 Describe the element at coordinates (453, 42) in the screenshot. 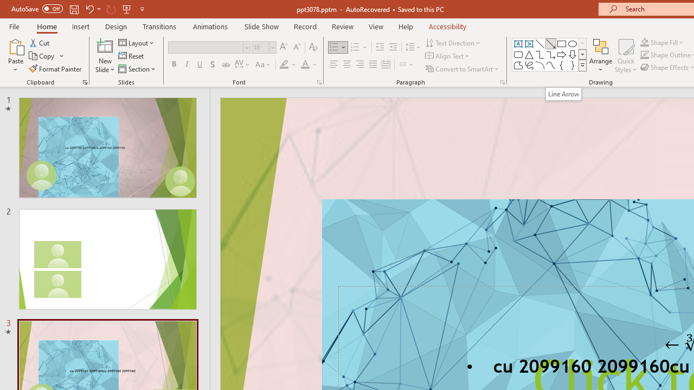

I see `Text Direction` at that location.